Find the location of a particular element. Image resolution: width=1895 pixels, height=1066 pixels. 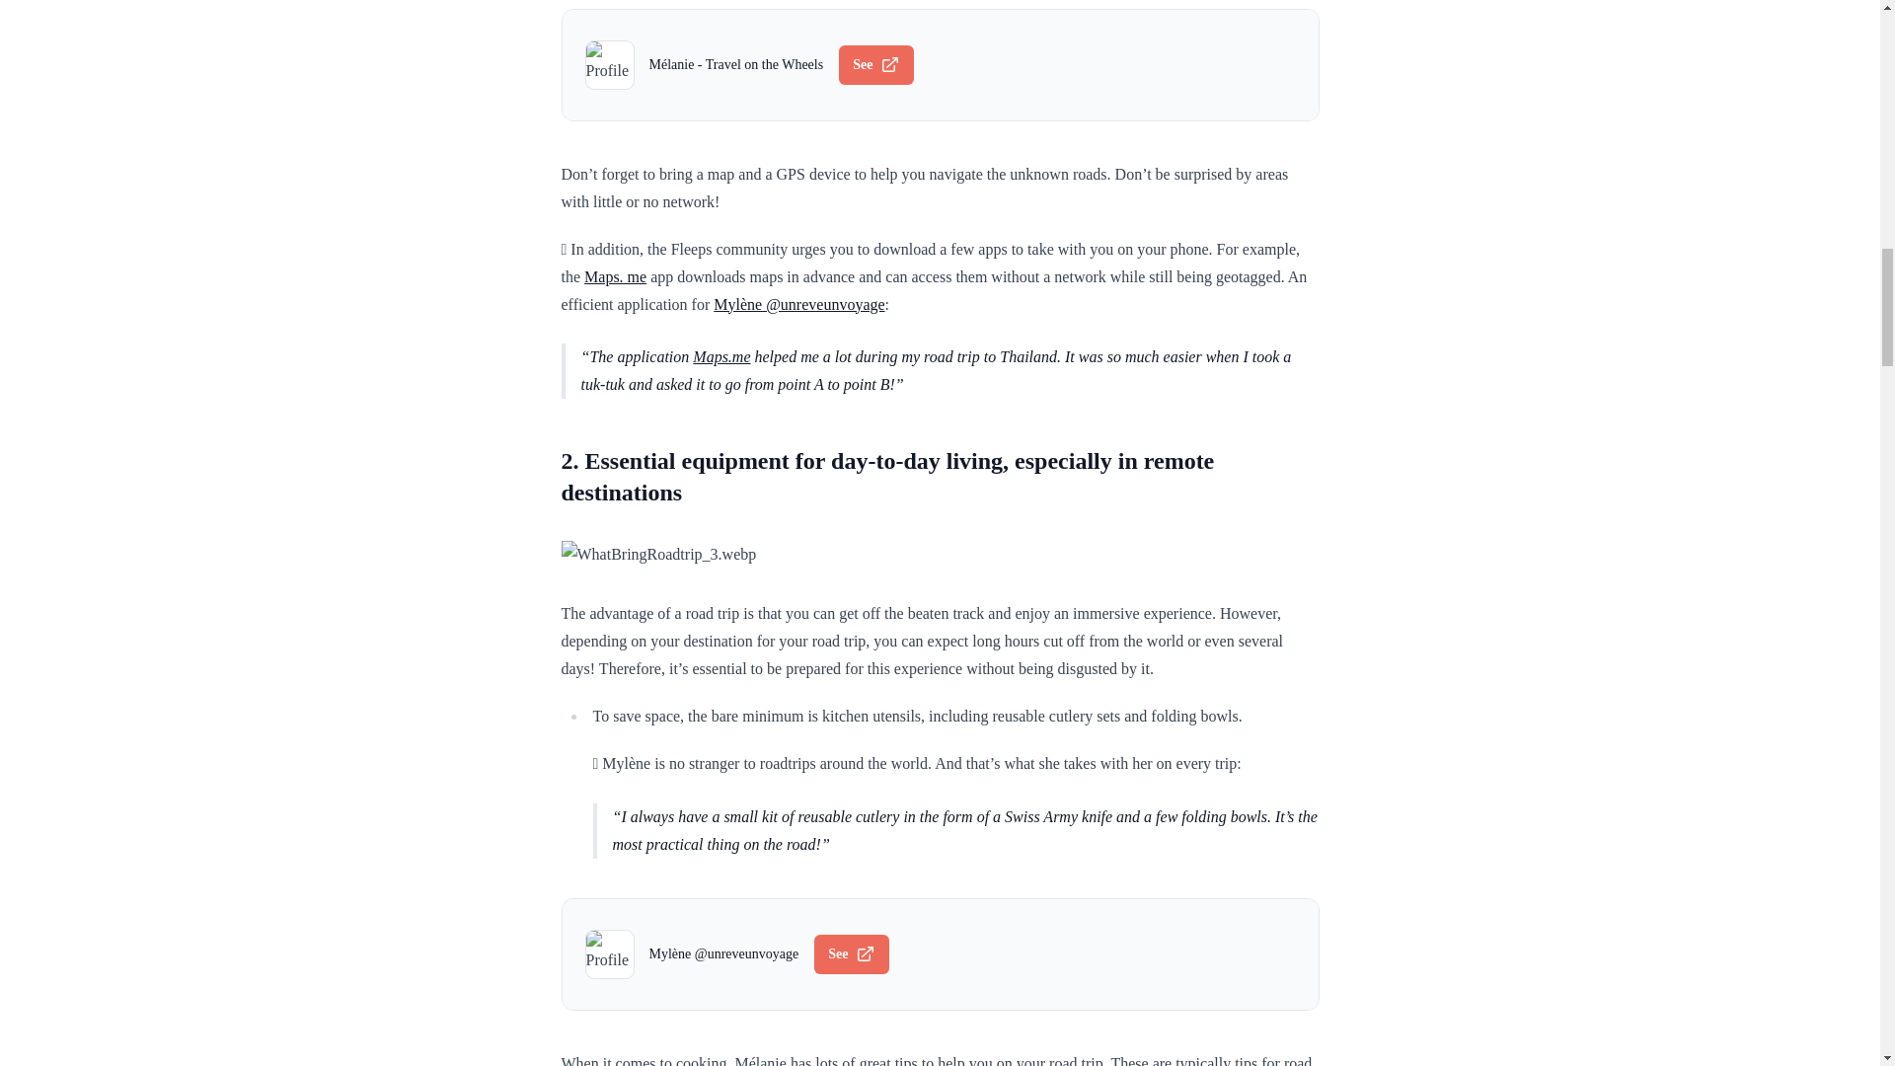

See is located at coordinates (851, 954).